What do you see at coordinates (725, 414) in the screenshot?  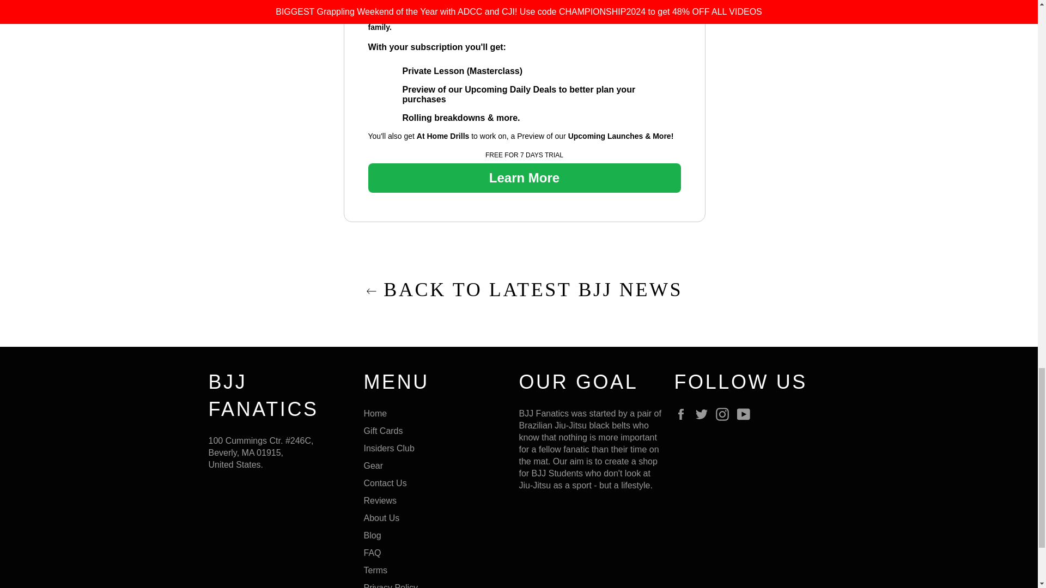 I see `BJJ Fanatics on Instagram` at bounding box center [725, 414].